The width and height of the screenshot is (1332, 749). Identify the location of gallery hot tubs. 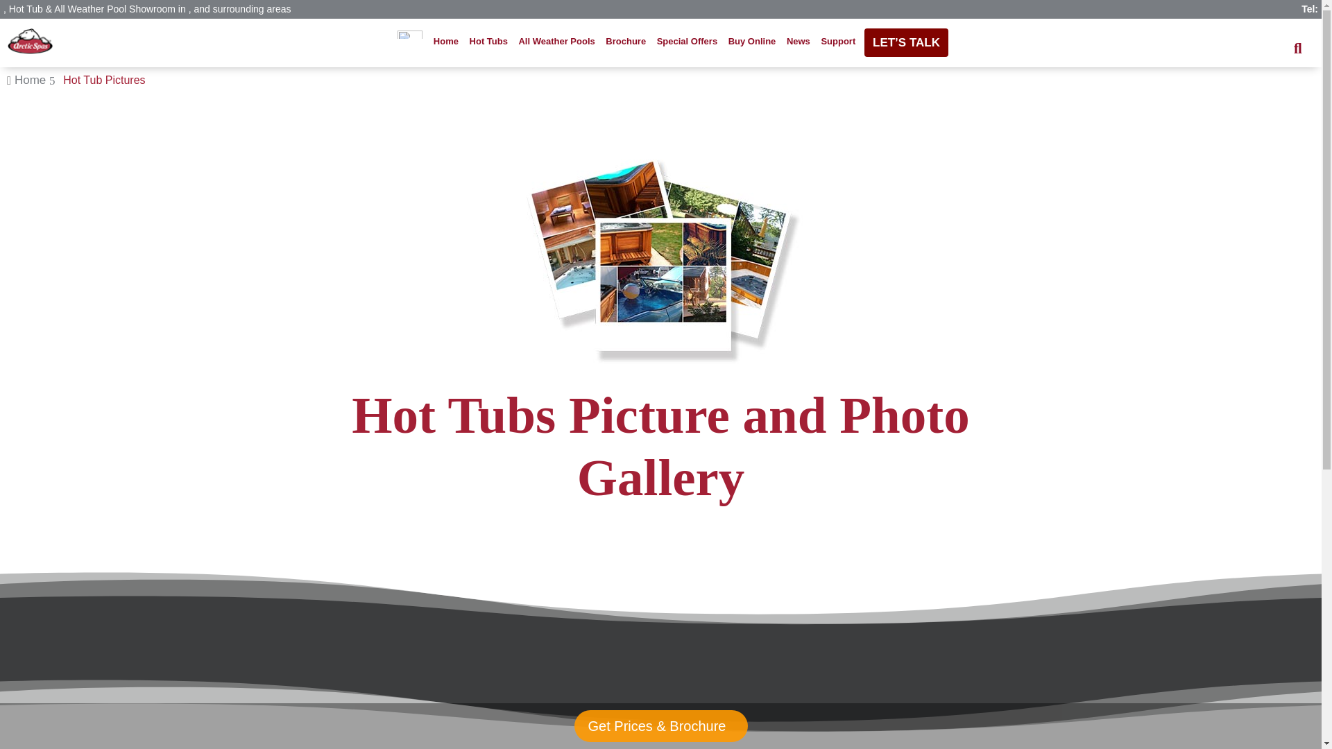
(660, 256).